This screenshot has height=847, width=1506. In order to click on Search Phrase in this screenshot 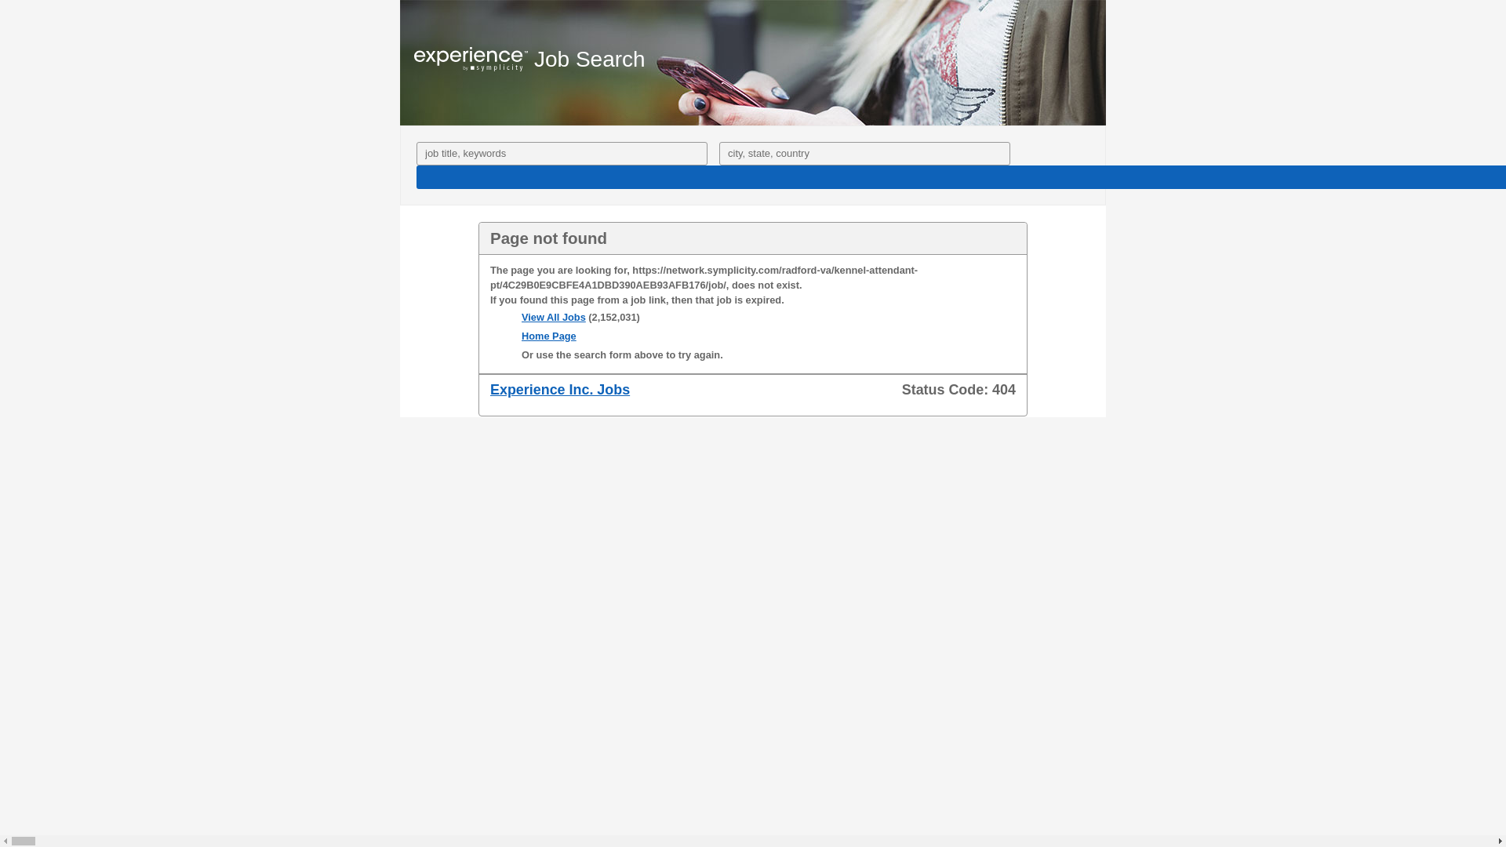, I will do `click(562, 154)`.